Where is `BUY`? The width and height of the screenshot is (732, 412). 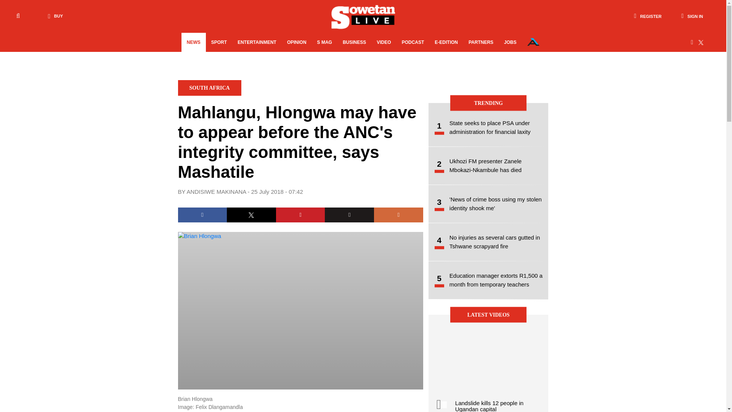 BUY is located at coordinates (53, 16).